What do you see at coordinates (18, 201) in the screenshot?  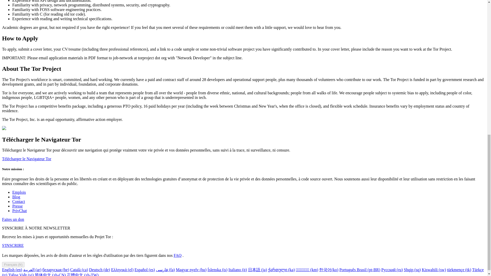 I see `Contact` at bounding box center [18, 201].